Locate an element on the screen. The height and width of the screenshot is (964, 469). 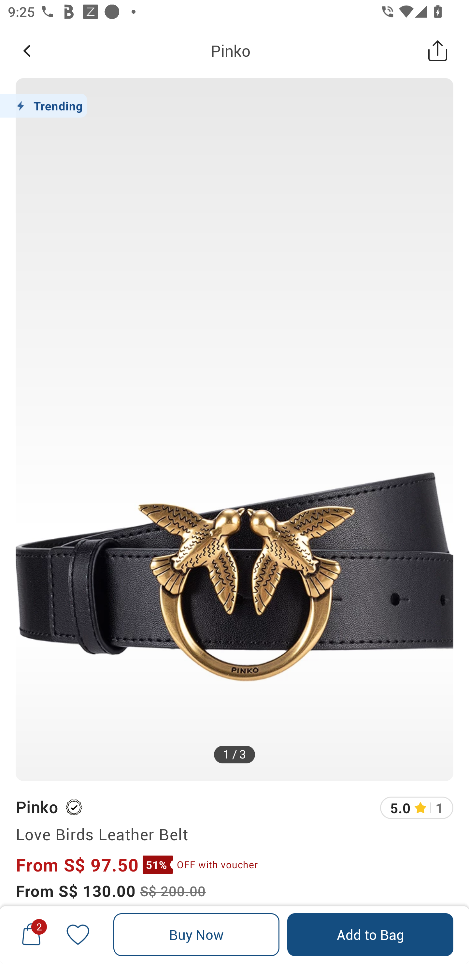
5.0 1 is located at coordinates (417, 808).